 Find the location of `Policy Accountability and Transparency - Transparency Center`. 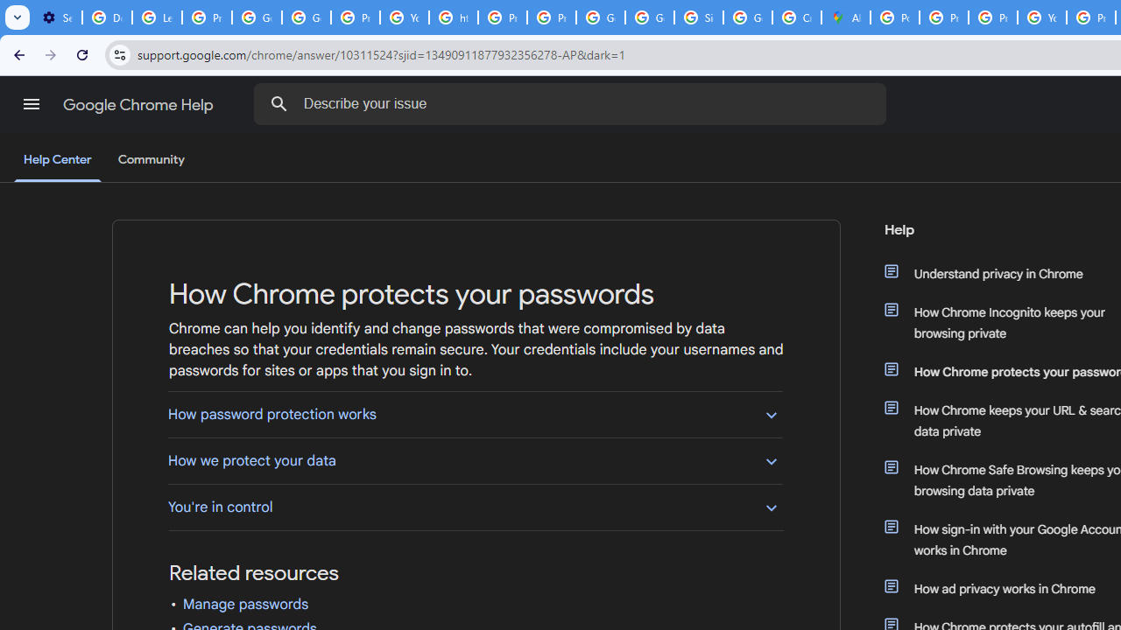

Policy Accountability and Transparency - Transparency Center is located at coordinates (895, 17).